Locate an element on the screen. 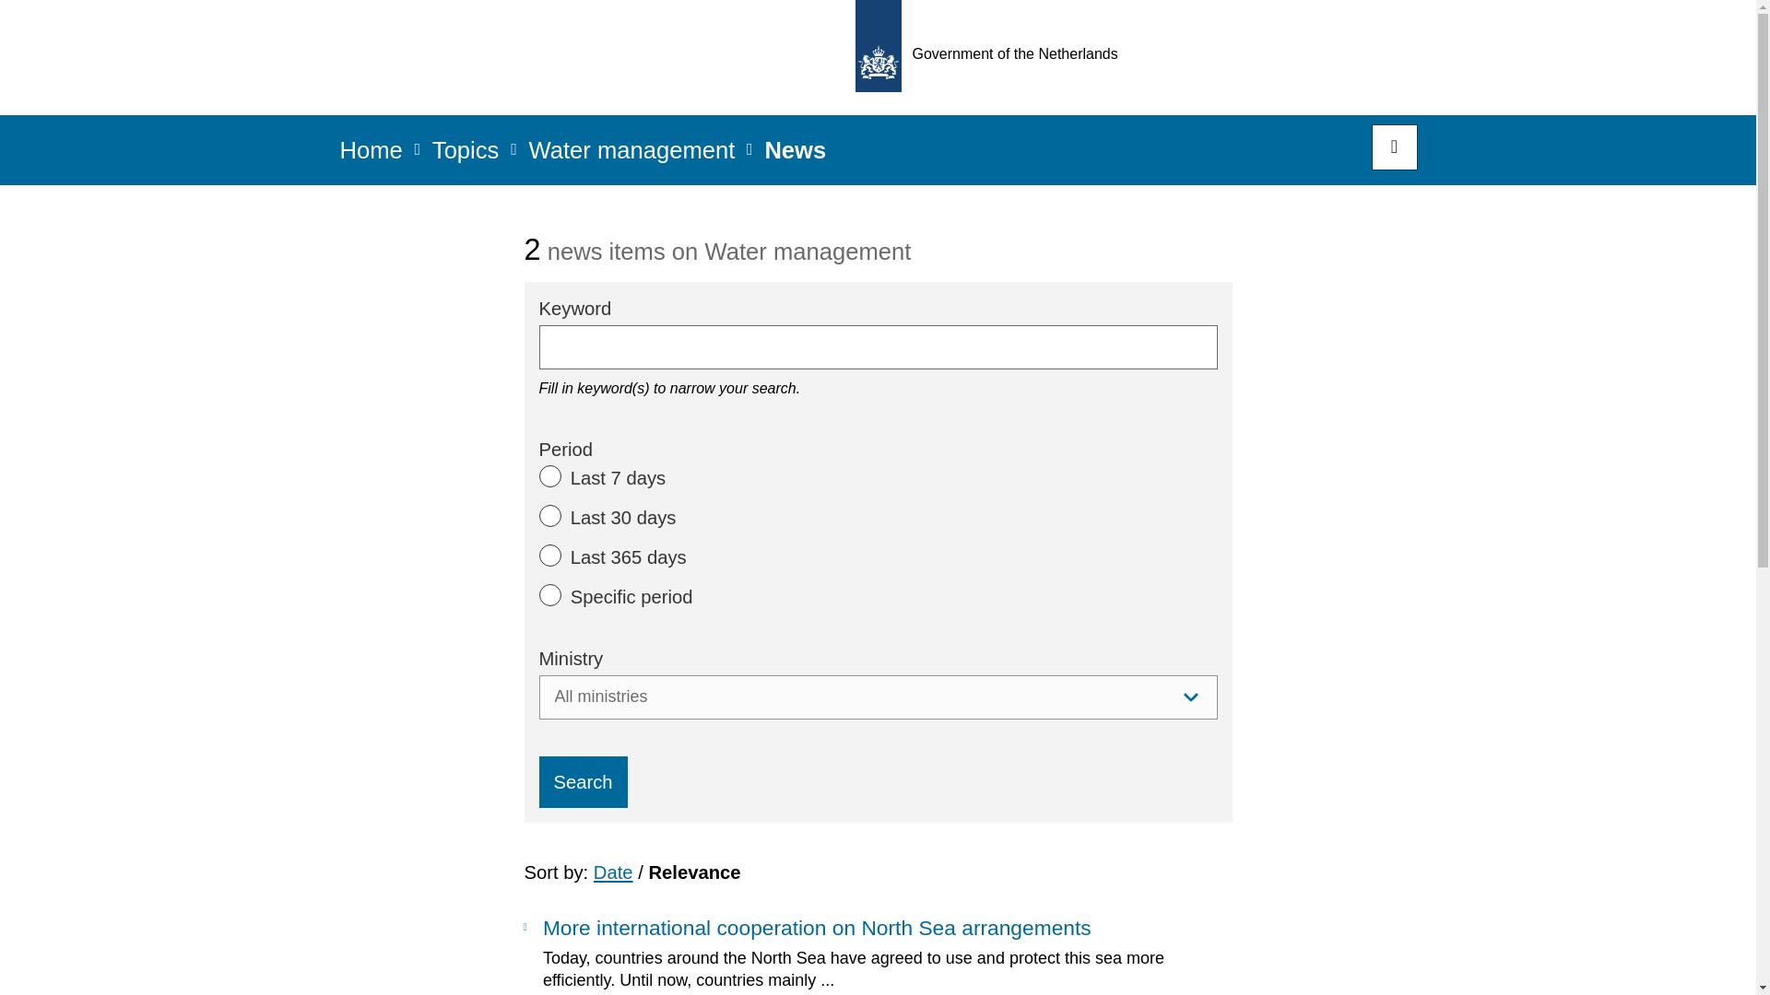 Image resolution: width=1770 pixels, height=995 pixels. Search is located at coordinates (1394, 147).